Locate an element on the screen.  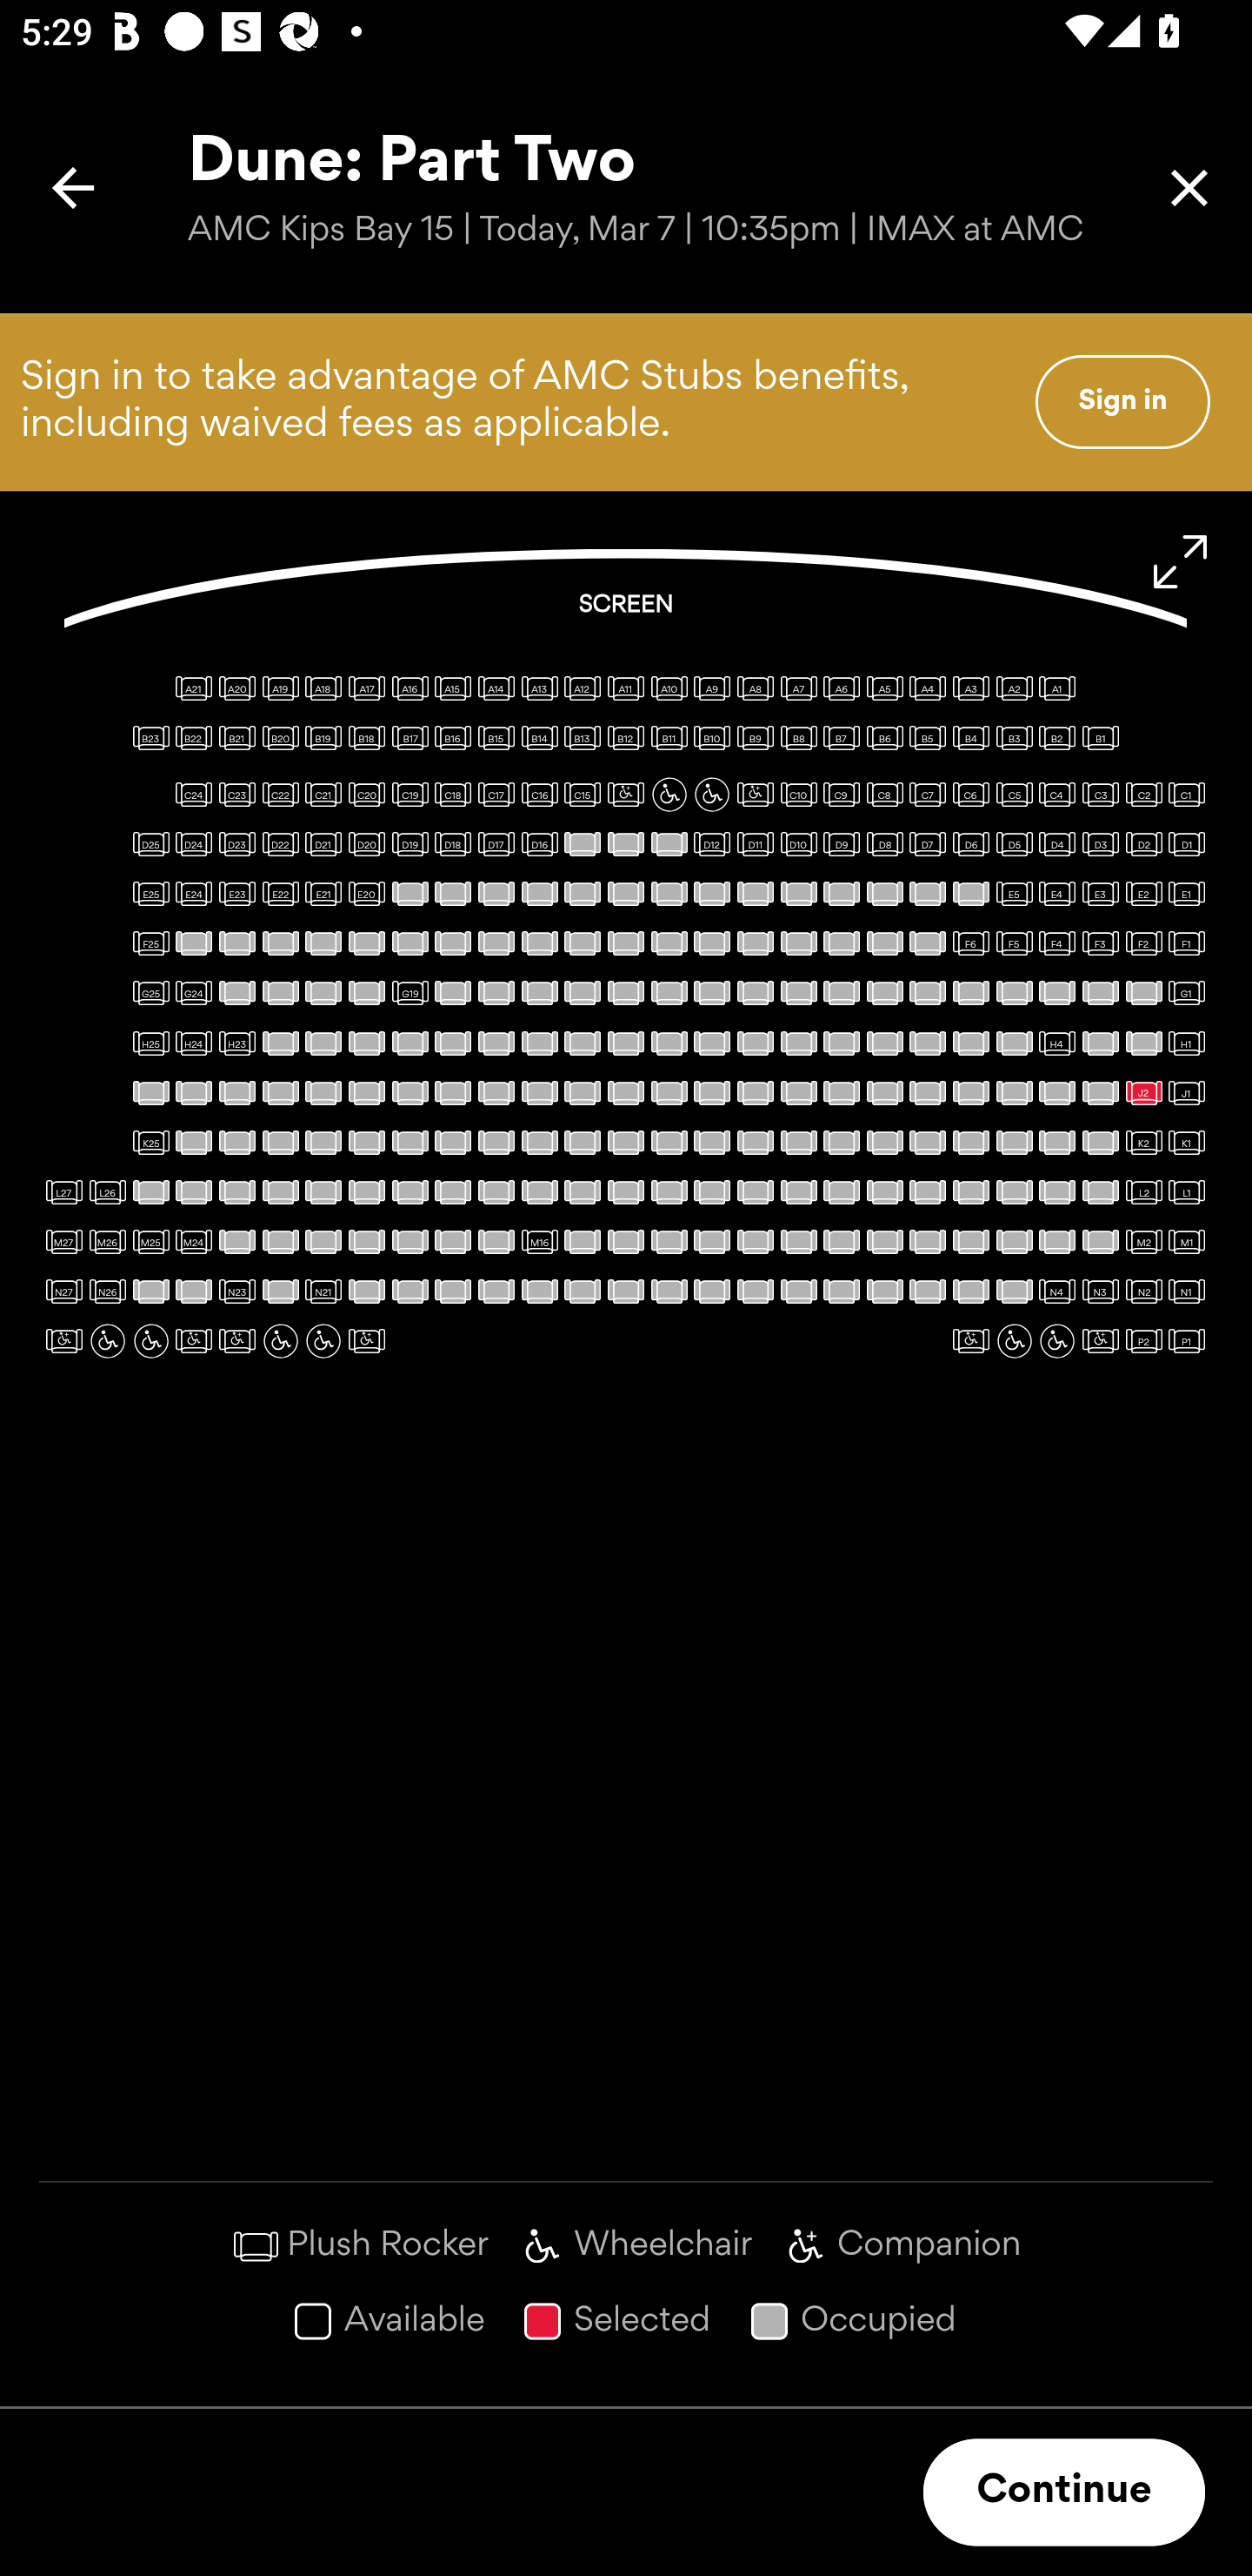
A7, Regular seat, available is located at coordinates (798, 688).